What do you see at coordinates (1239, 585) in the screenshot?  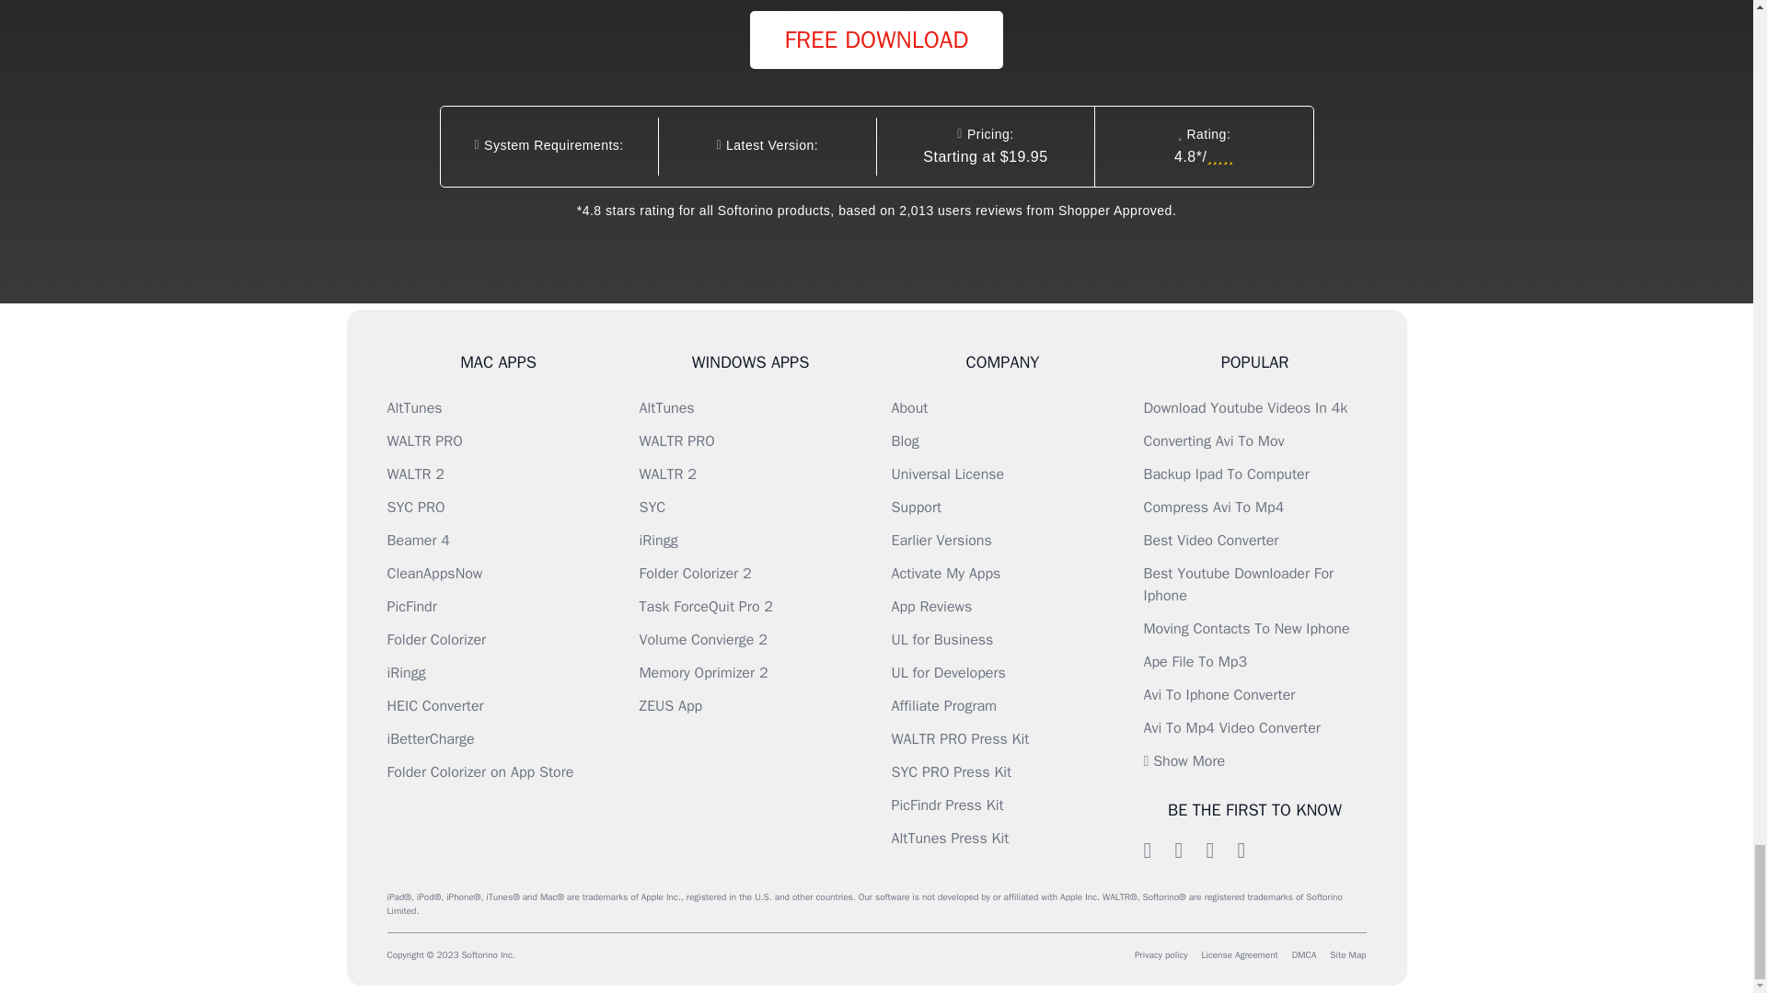 I see `best youtube downloader for iphone` at bounding box center [1239, 585].